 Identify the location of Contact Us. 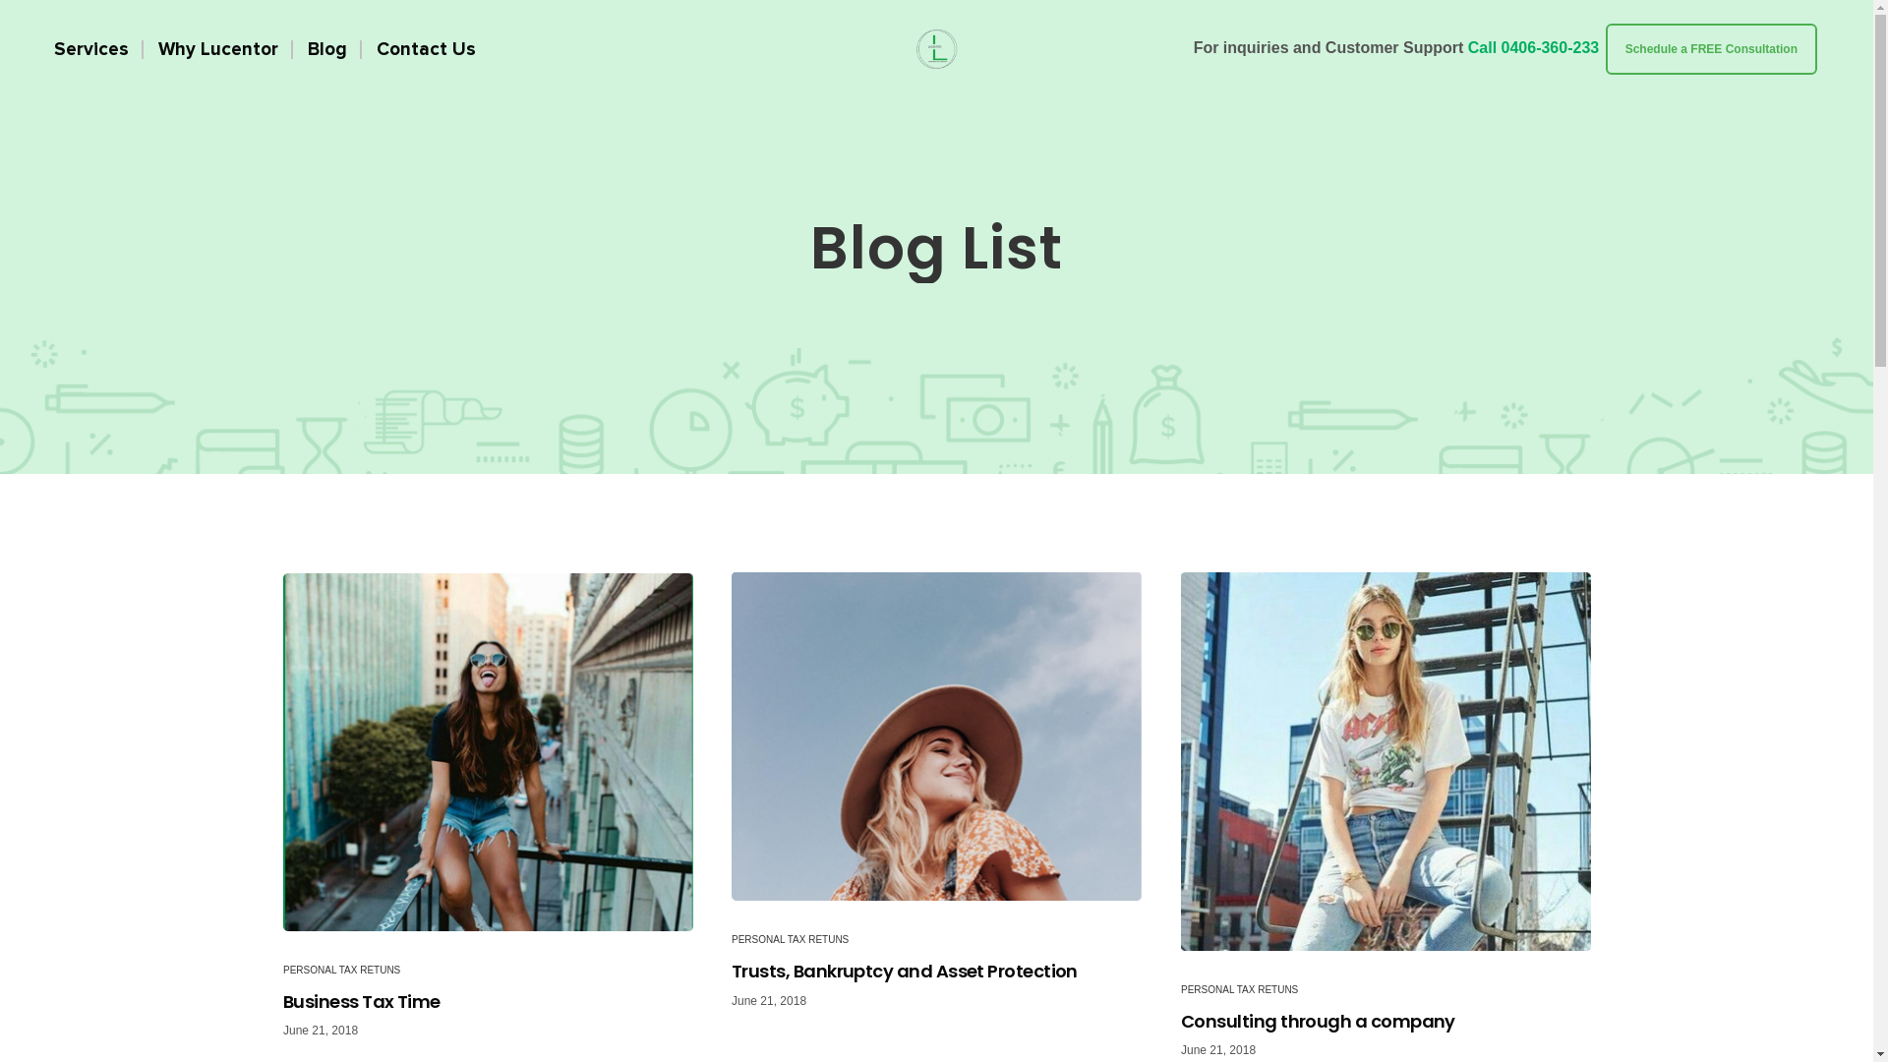
(427, 49).